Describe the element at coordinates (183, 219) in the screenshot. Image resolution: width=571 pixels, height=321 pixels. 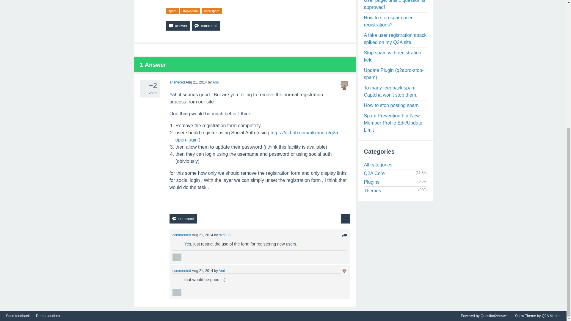
I see `comment` at that location.